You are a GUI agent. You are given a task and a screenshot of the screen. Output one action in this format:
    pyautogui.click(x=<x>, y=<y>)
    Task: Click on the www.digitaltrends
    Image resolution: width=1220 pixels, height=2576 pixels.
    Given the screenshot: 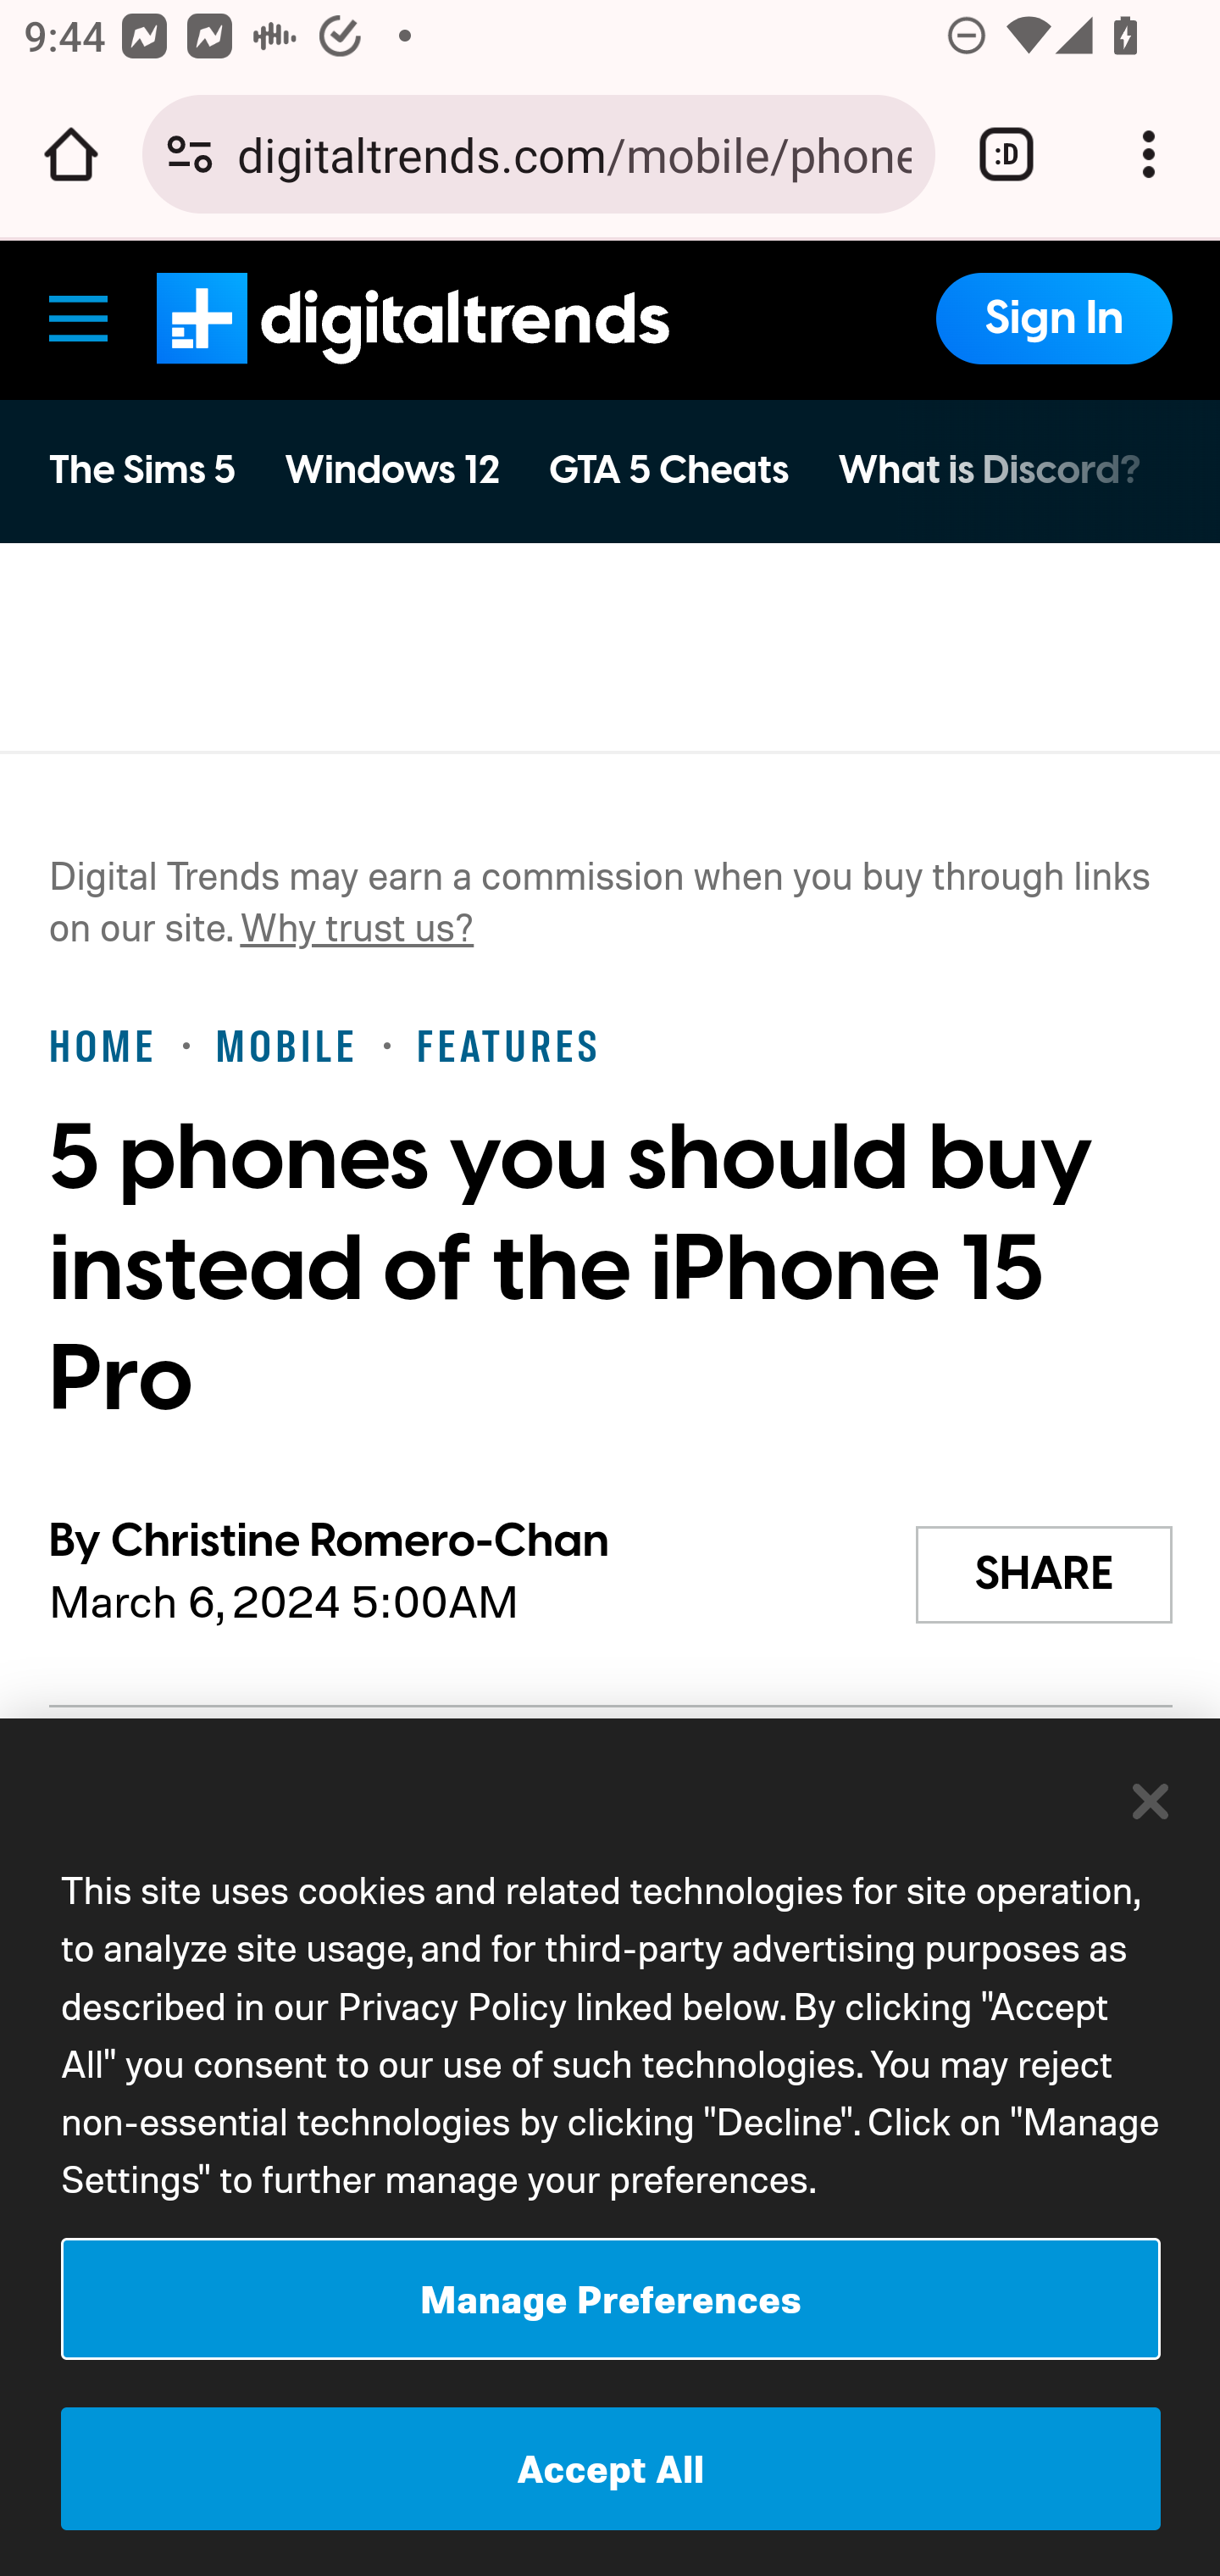 What is the action you would take?
    pyautogui.click(x=413, y=318)
    